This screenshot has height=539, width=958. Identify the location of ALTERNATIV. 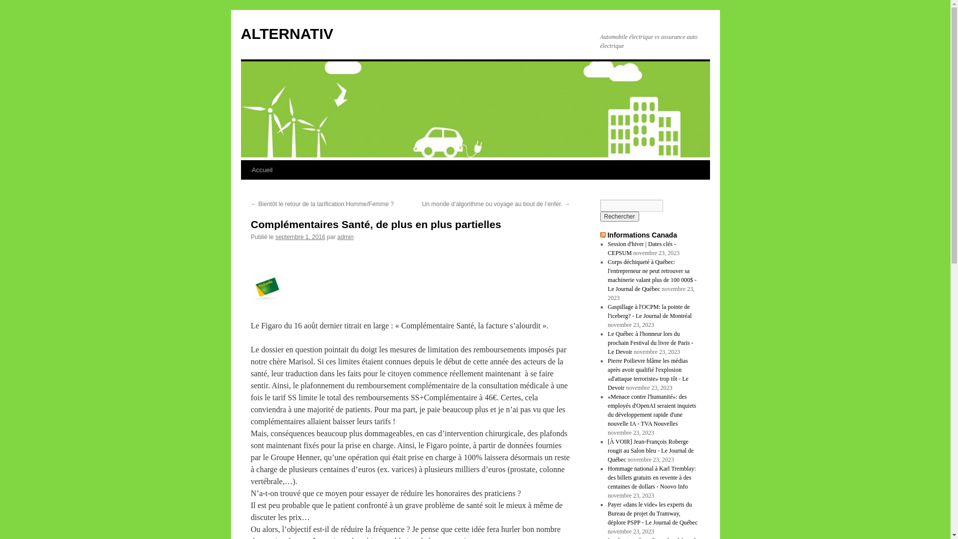
(287, 34).